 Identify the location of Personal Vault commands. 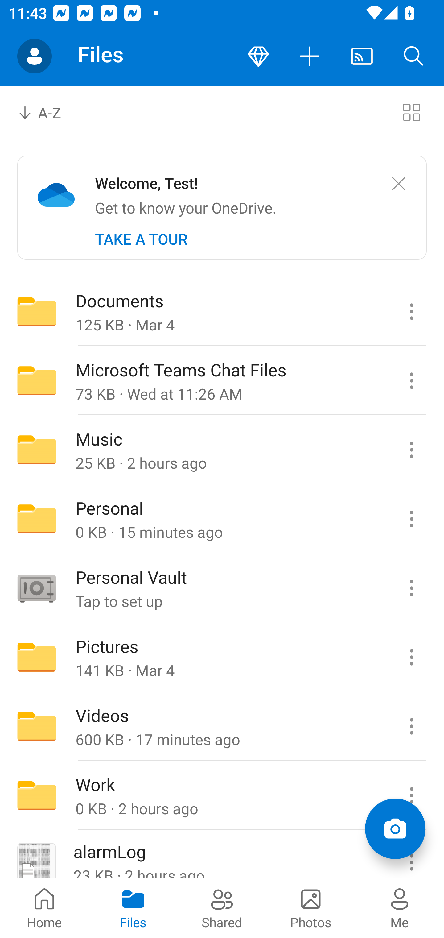
(411, 588).